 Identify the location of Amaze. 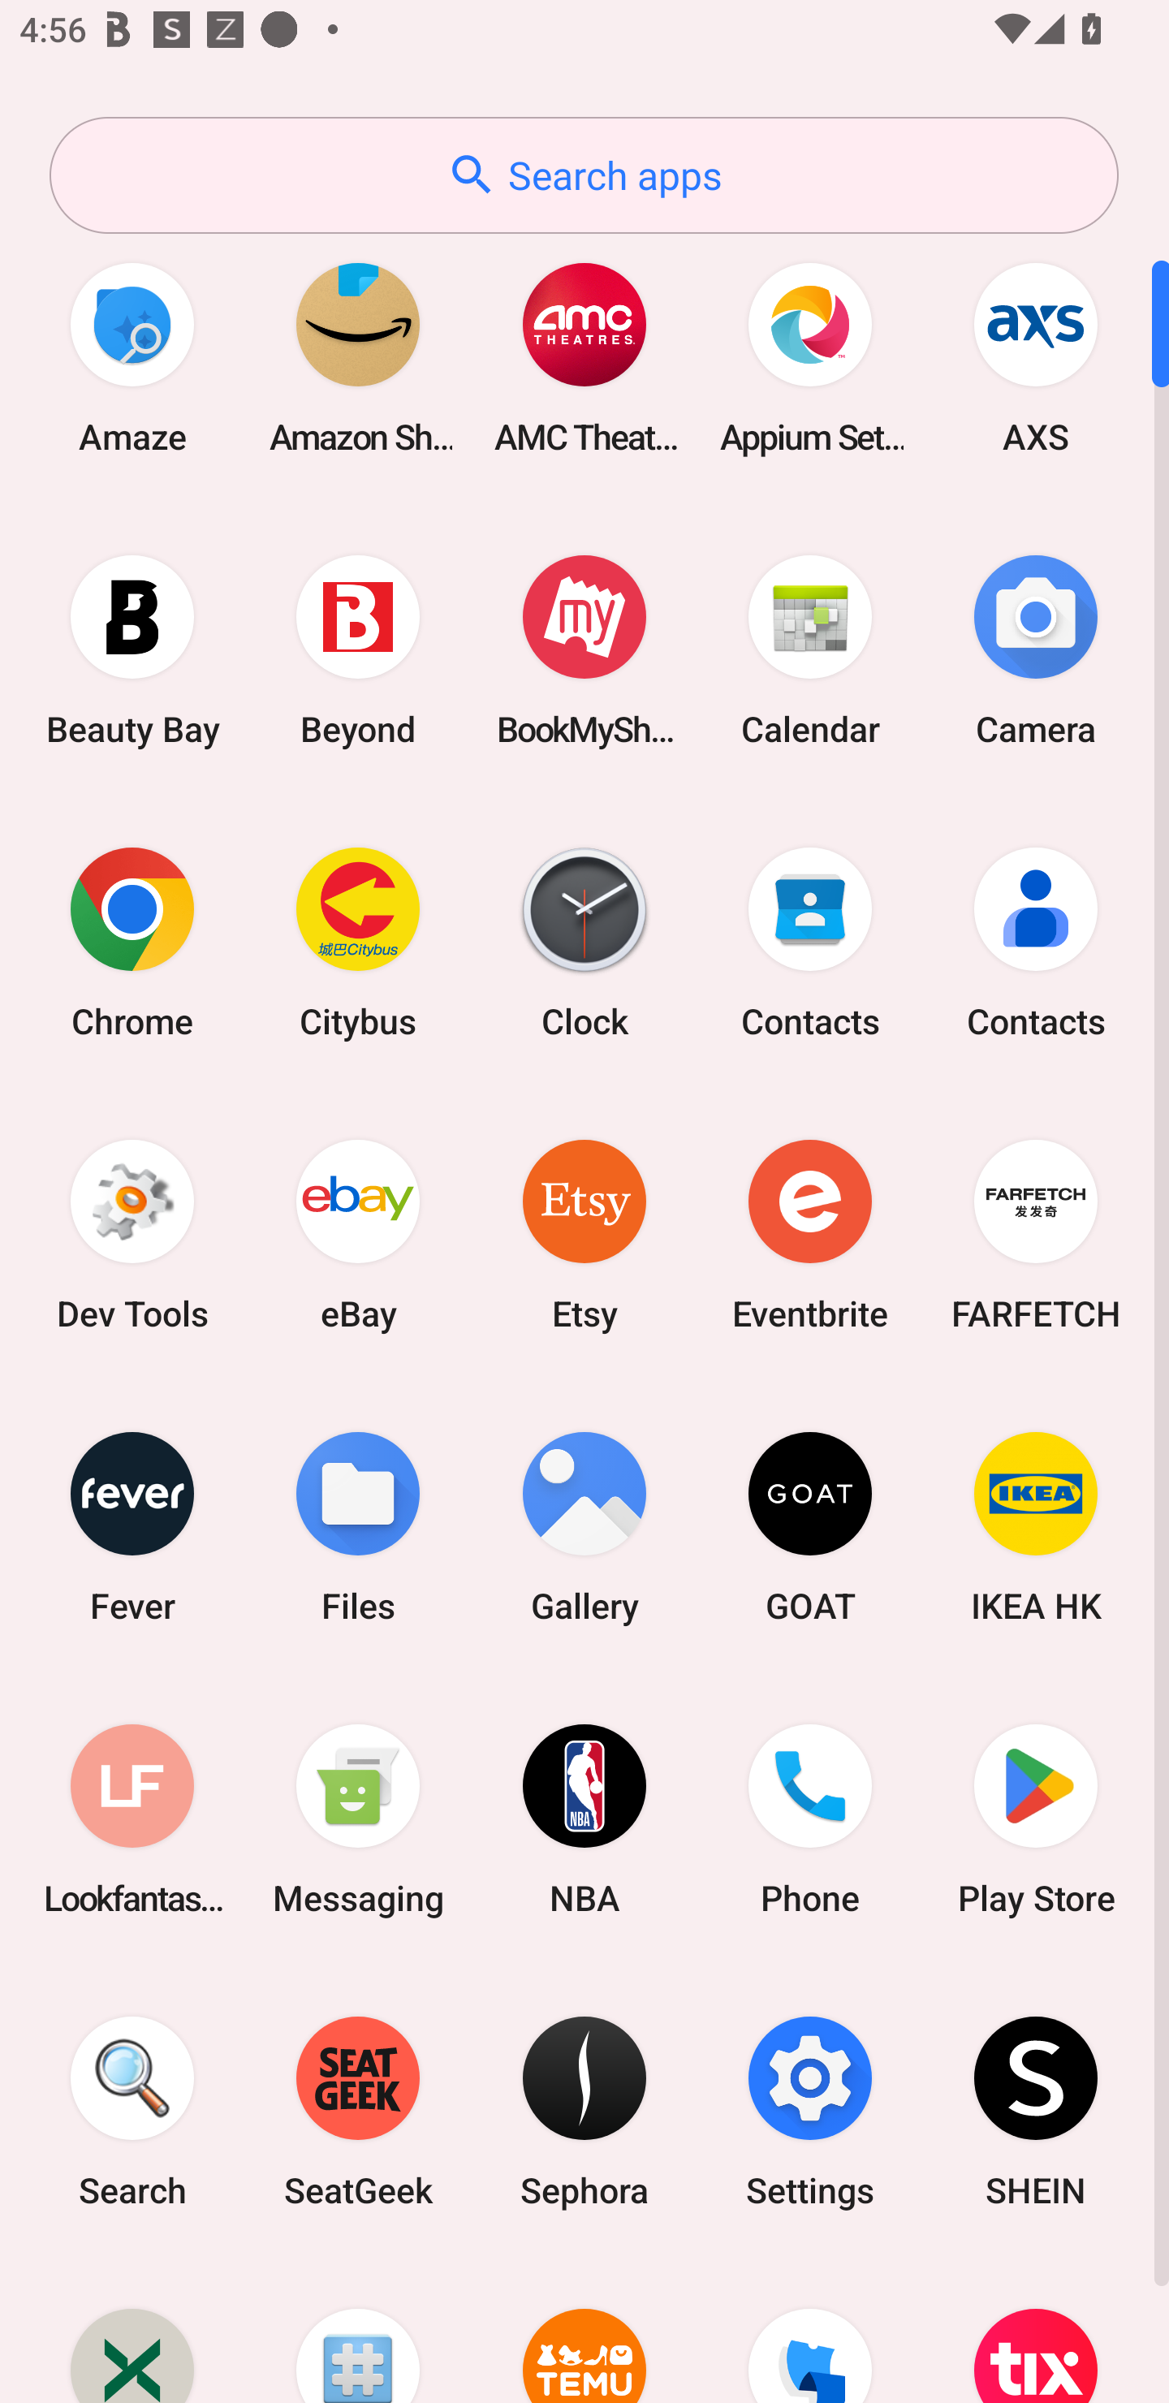
(132, 357).